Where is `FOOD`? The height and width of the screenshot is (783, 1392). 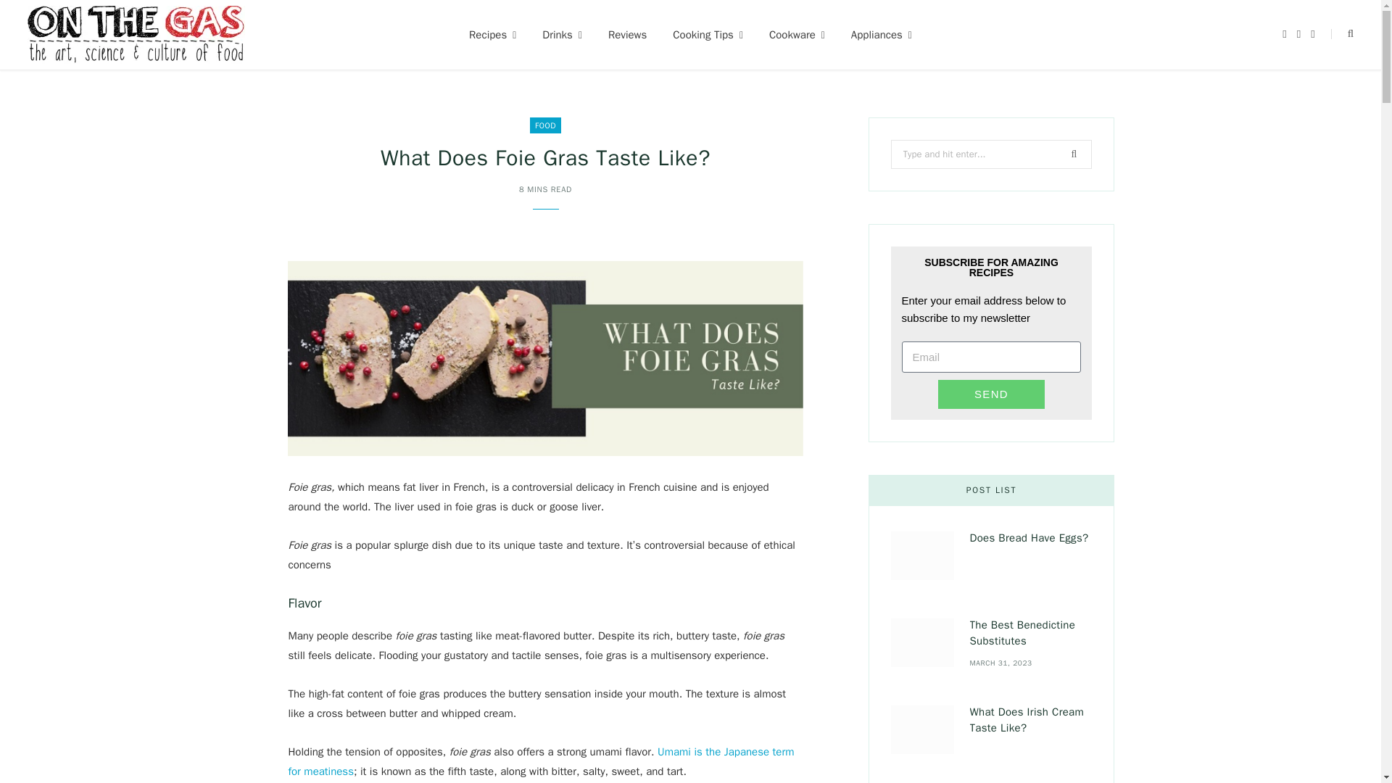 FOOD is located at coordinates (545, 125).